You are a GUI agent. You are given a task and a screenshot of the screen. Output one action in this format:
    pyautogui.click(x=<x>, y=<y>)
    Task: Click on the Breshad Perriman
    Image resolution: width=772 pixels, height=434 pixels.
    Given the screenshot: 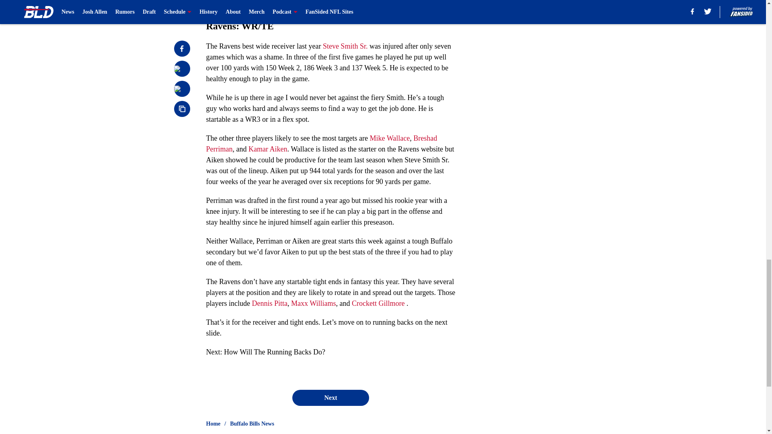 What is the action you would take?
    pyautogui.click(x=321, y=143)
    